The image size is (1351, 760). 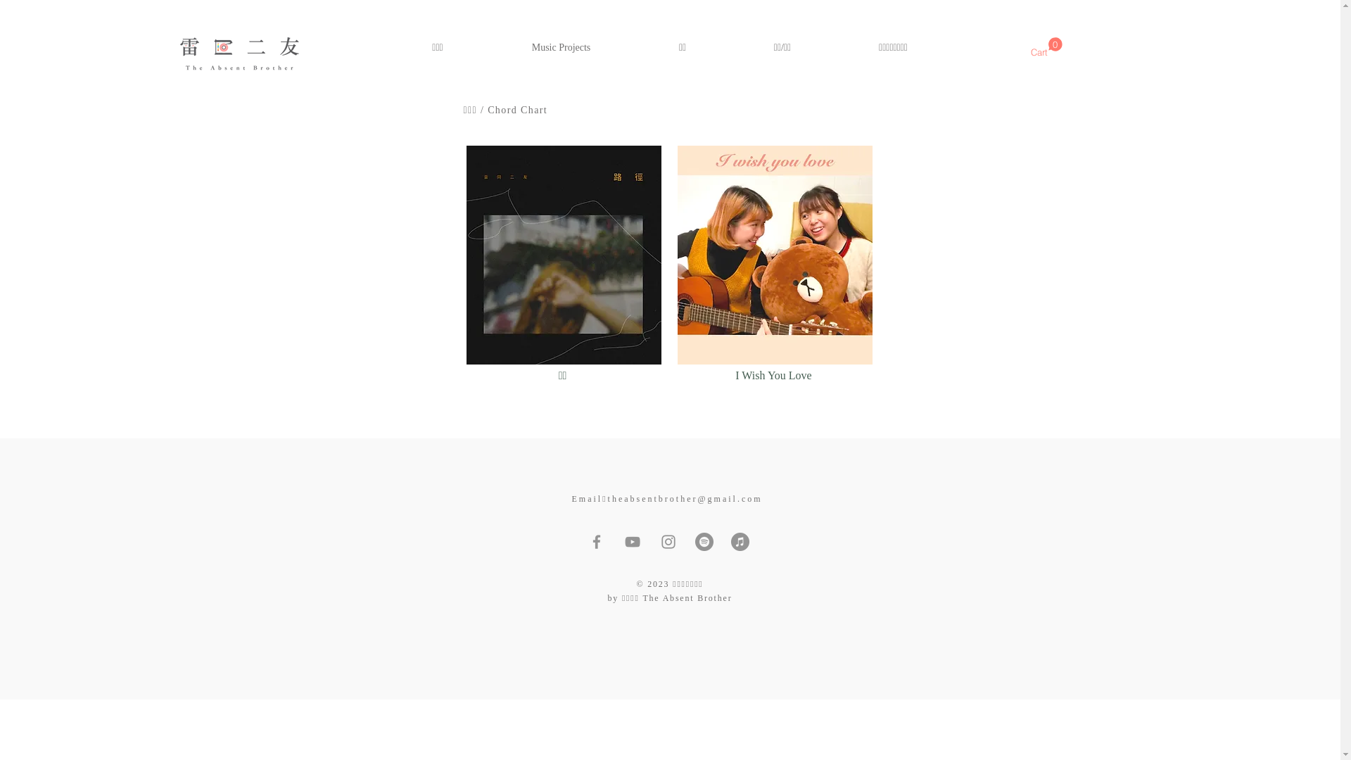 I want to click on 0
Cart, so click(x=1046, y=48).